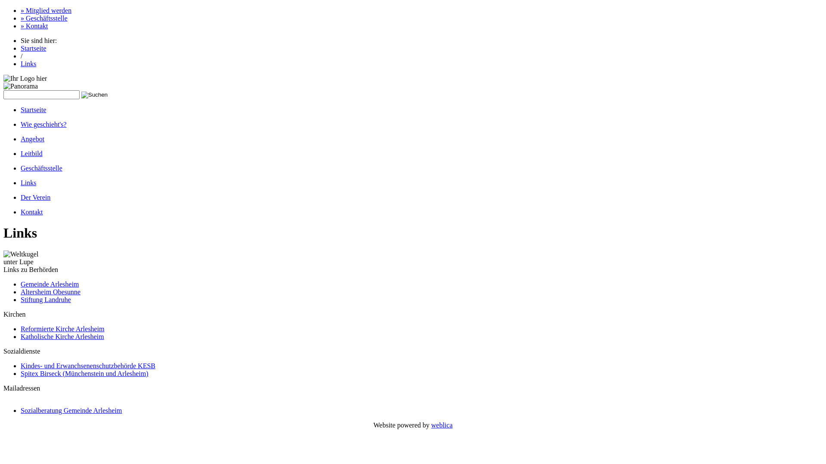  What do you see at coordinates (62, 337) in the screenshot?
I see `Katholische Kirche Arlesheim` at bounding box center [62, 337].